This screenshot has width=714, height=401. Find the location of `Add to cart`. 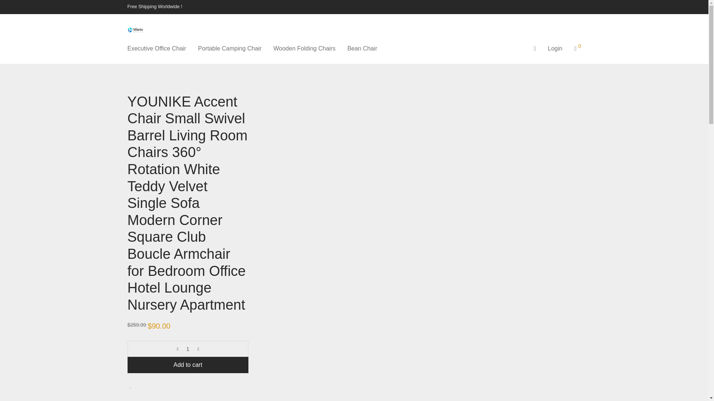

Add to cart is located at coordinates (187, 365).